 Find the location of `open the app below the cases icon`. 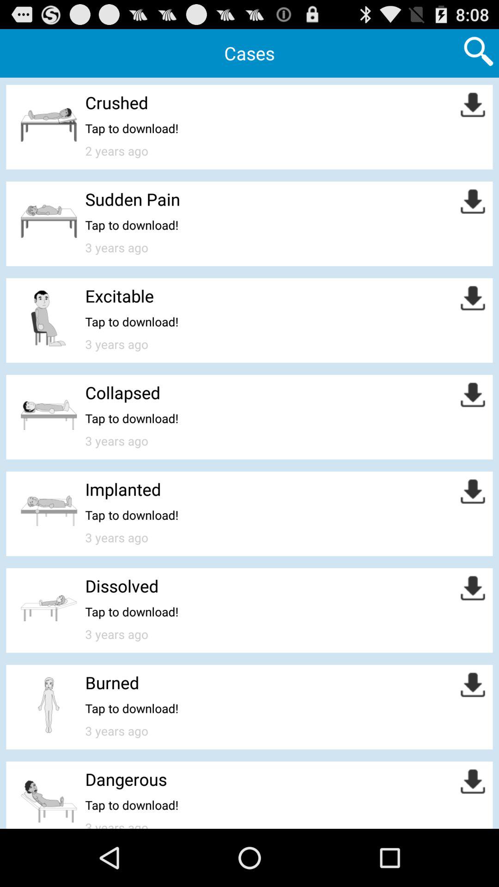

open the app below the cases icon is located at coordinates (116, 103).